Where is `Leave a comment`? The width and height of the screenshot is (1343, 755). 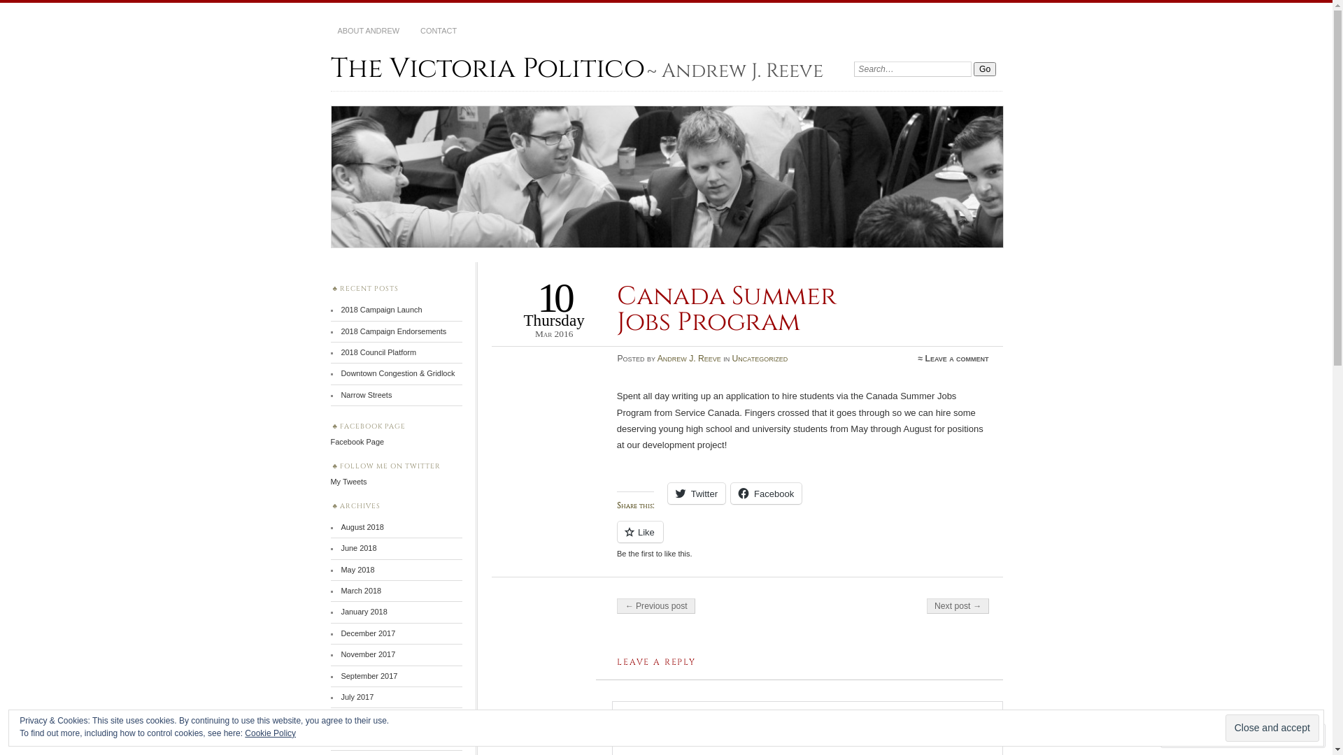
Leave a comment is located at coordinates (957, 359).